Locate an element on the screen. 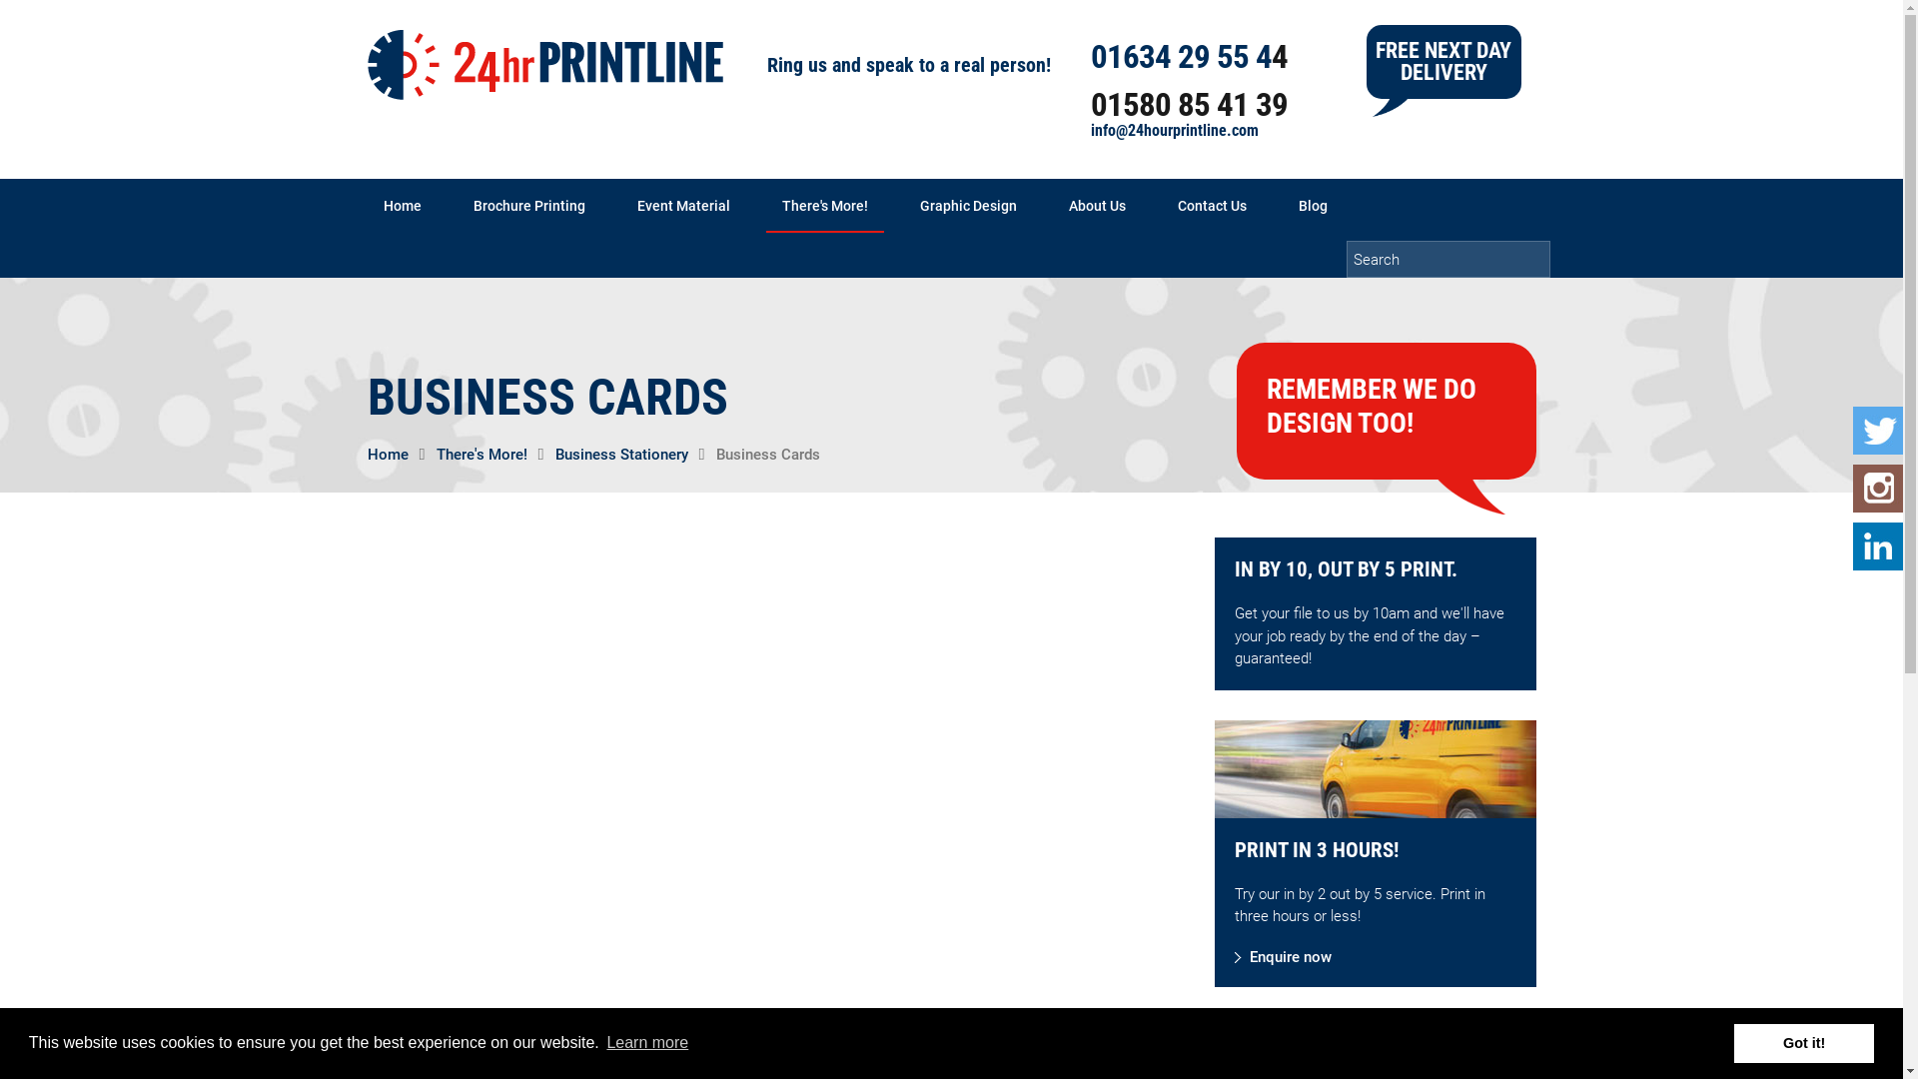 This screenshot has height=1079, width=1918. Twitter is located at coordinates (1878, 431).